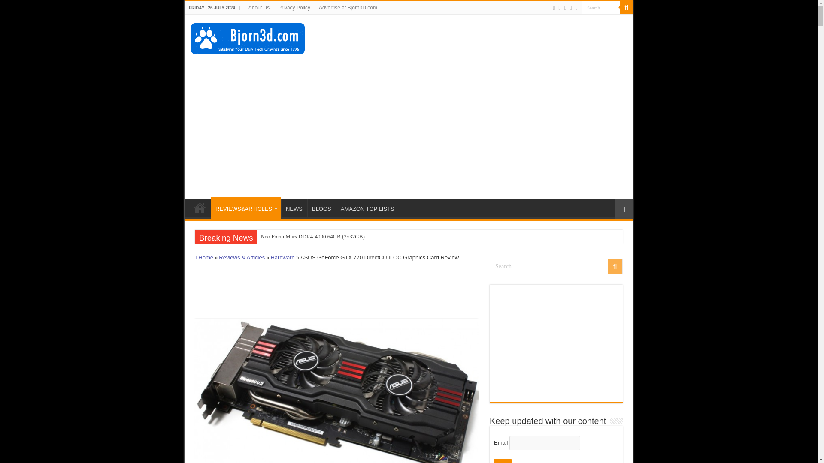 The width and height of the screenshot is (824, 463). Describe the element at coordinates (248, 37) in the screenshot. I see `Bjorn3D.com` at that location.